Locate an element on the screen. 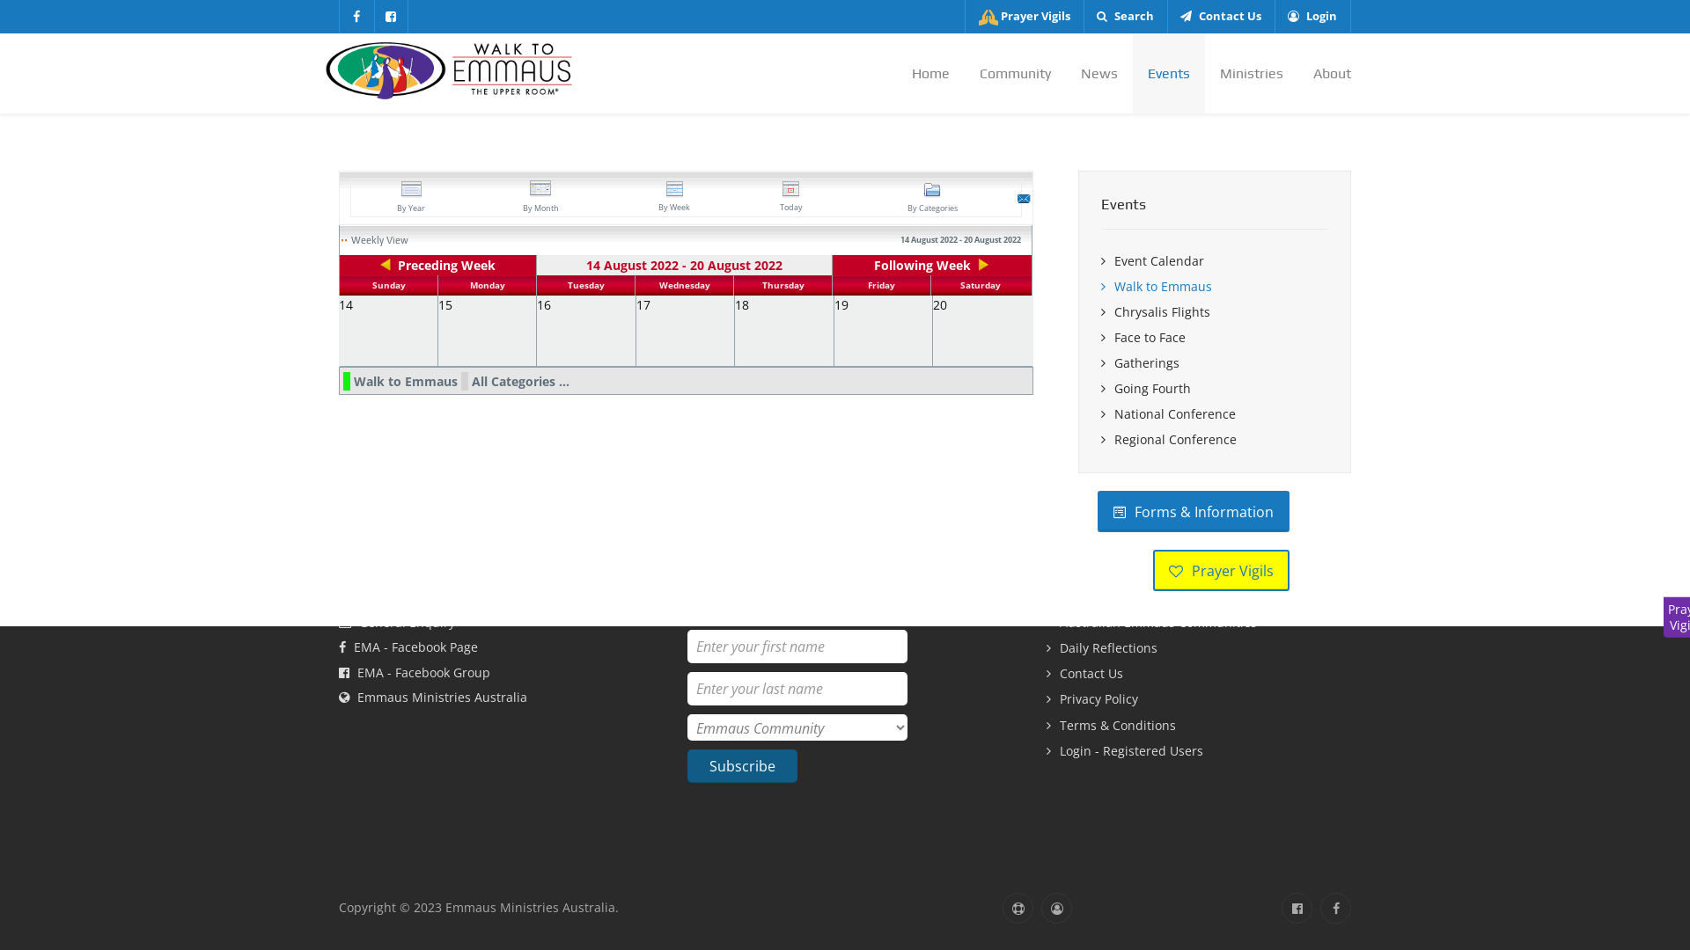 This screenshot has width=1690, height=950. Contact the National webmaster is located at coordinates (1018, 908).